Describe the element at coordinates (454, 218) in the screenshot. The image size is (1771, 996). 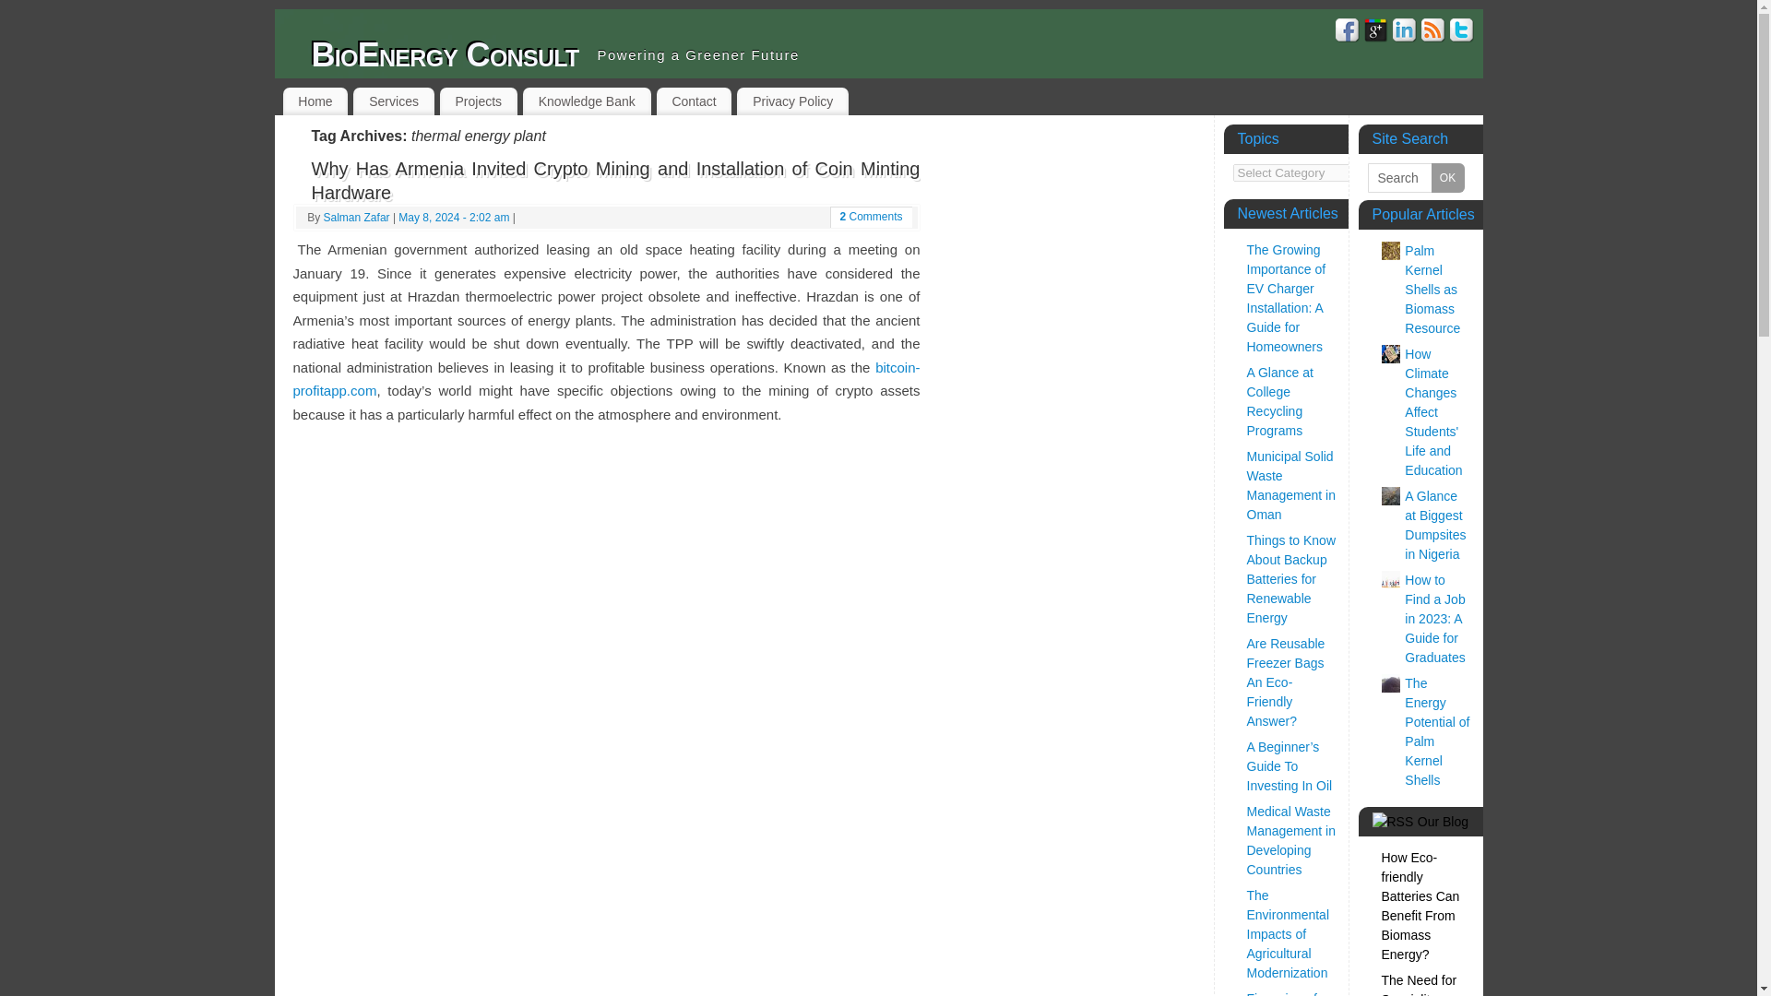
I see `2:02 am` at that location.